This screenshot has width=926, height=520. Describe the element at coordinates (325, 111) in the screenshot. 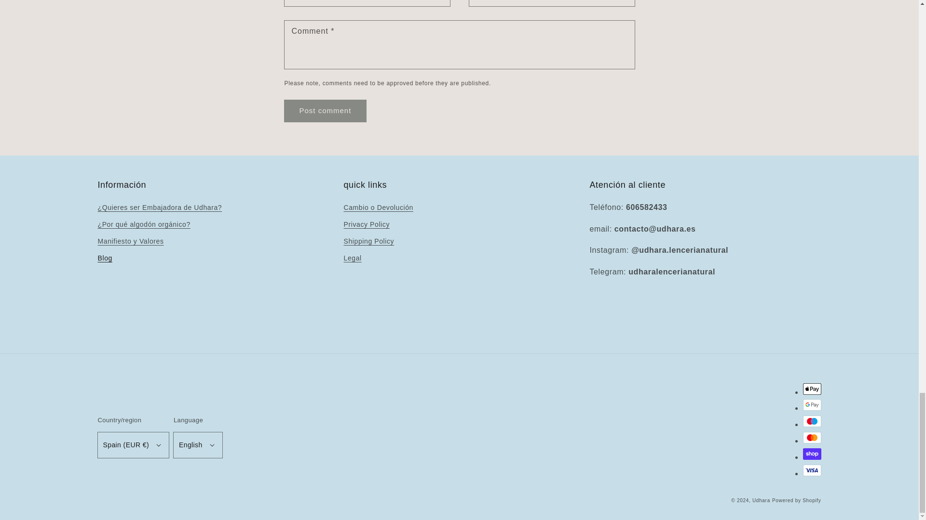

I see `Post comment` at that location.